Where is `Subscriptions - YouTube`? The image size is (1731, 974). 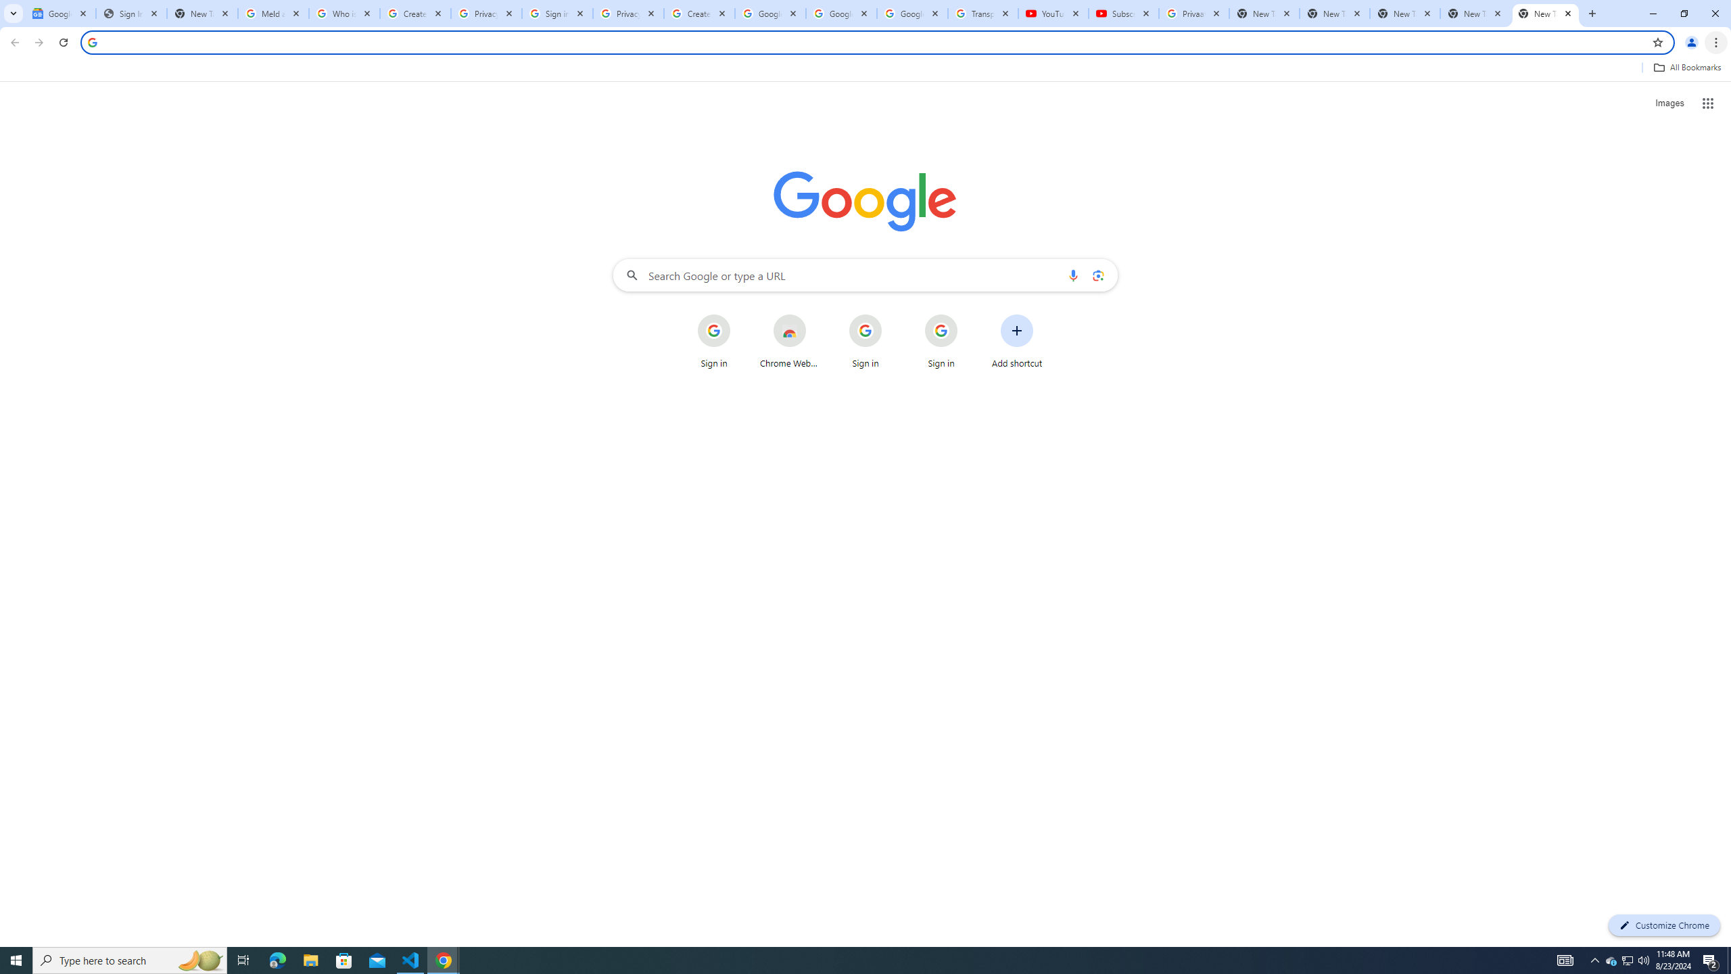 Subscriptions - YouTube is located at coordinates (1123, 14).